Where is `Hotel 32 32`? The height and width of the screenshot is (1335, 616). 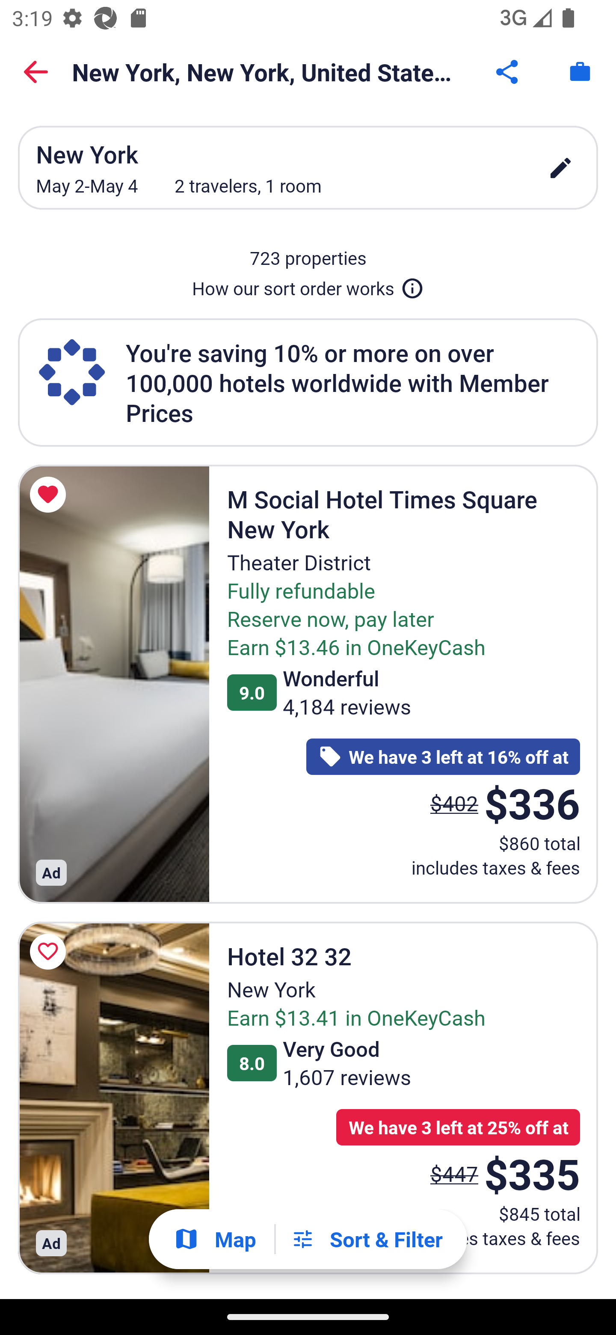
Hotel 32 32 is located at coordinates (113, 1097).